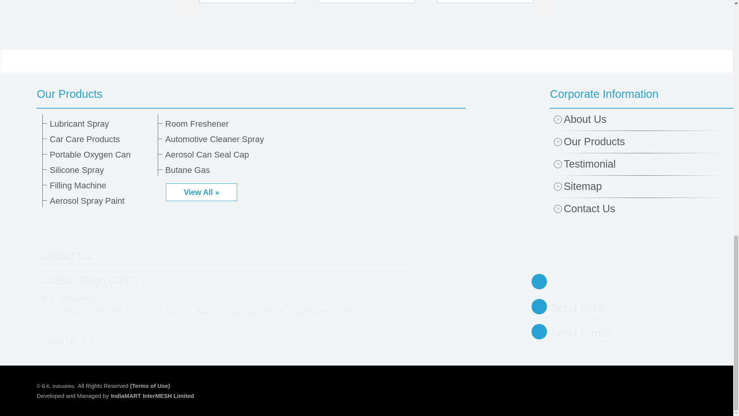 The width and height of the screenshot is (739, 416). Describe the element at coordinates (216, 154) in the screenshot. I see `Aerosol Can Seal Cap` at that location.